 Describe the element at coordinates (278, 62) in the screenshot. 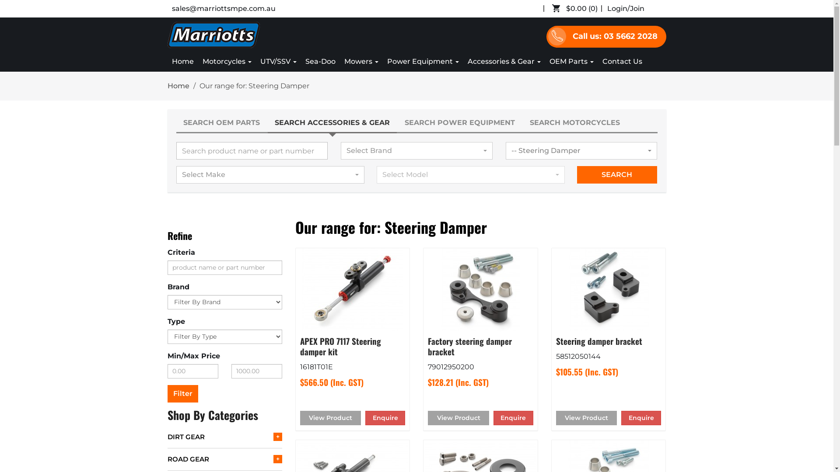

I see `UTV/SSV` at that location.